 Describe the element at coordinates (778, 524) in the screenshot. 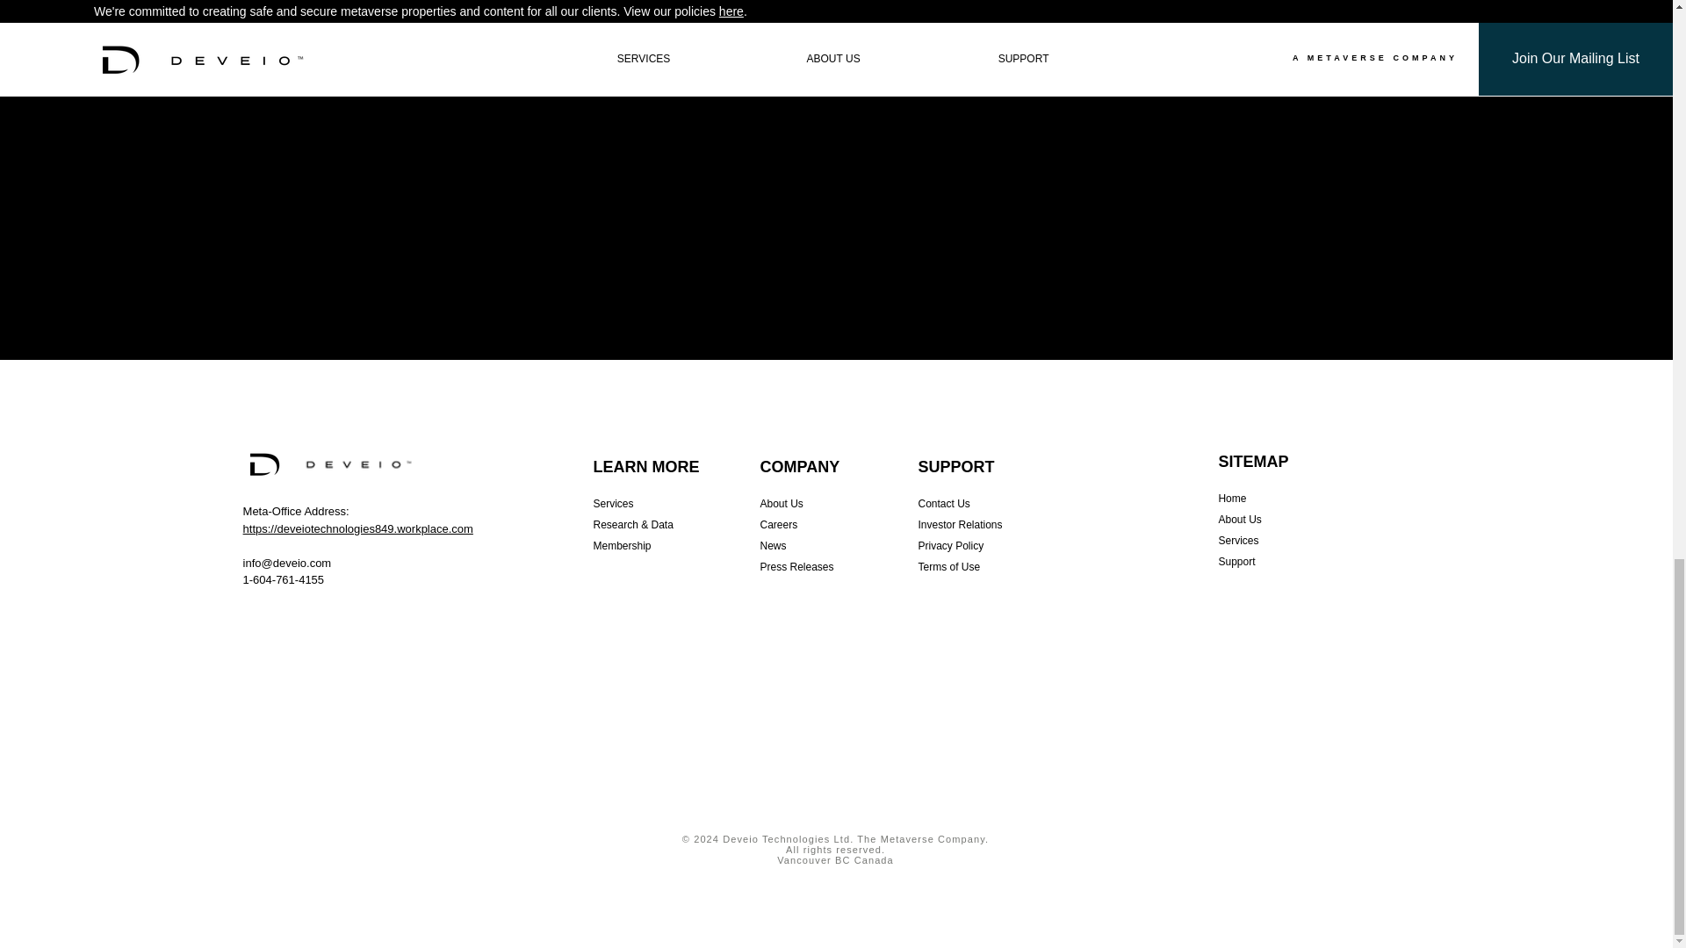

I see `Careers` at that location.